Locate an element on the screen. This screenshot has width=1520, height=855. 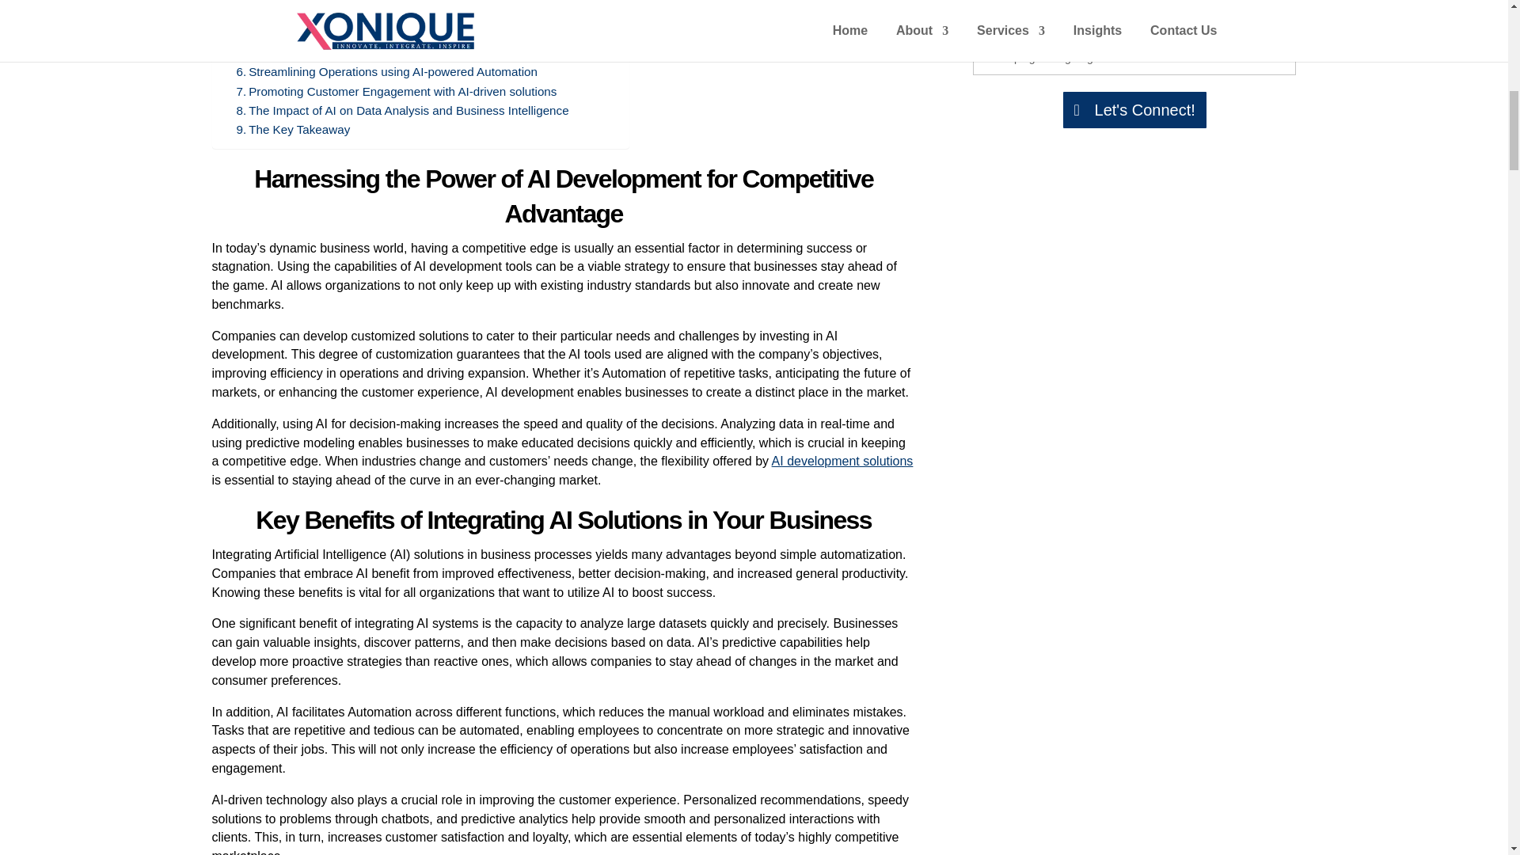
Promoting Customer Engagement with AI-driven solutions is located at coordinates (396, 92).